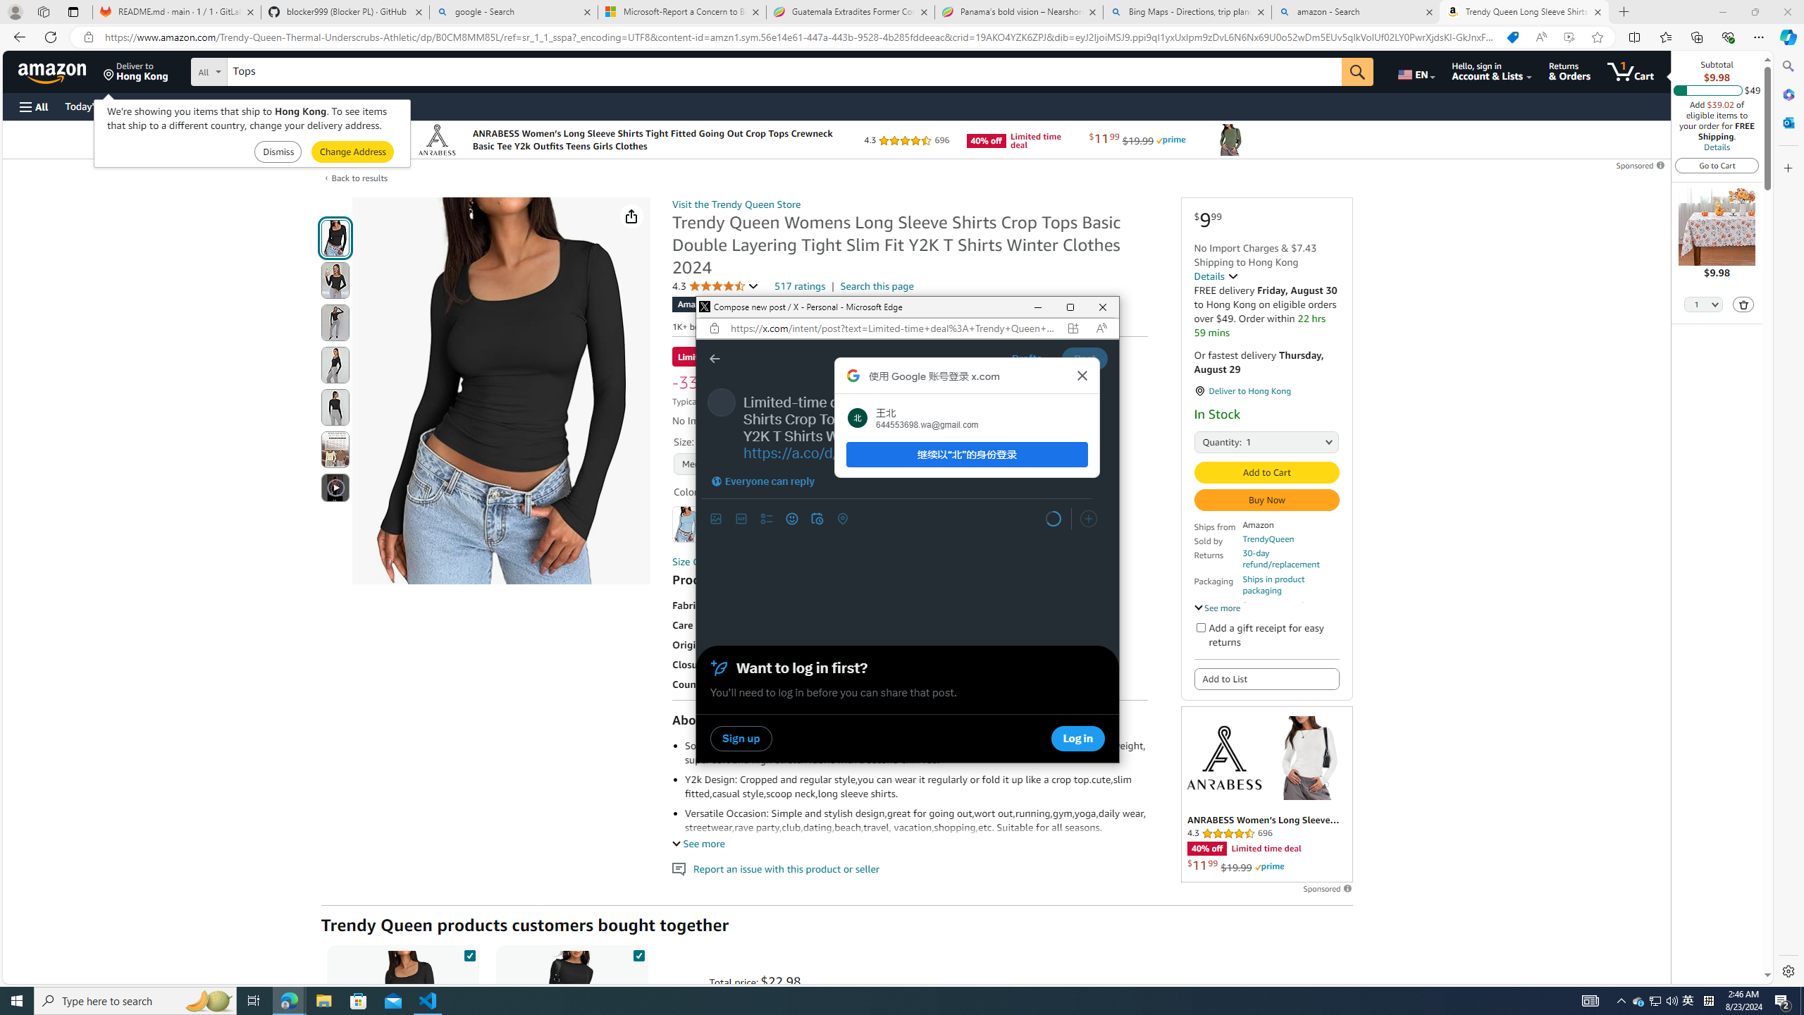 Image resolution: width=1804 pixels, height=1015 pixels. I want to click on Visit the Trendy Queen Store, so click(736, 204).